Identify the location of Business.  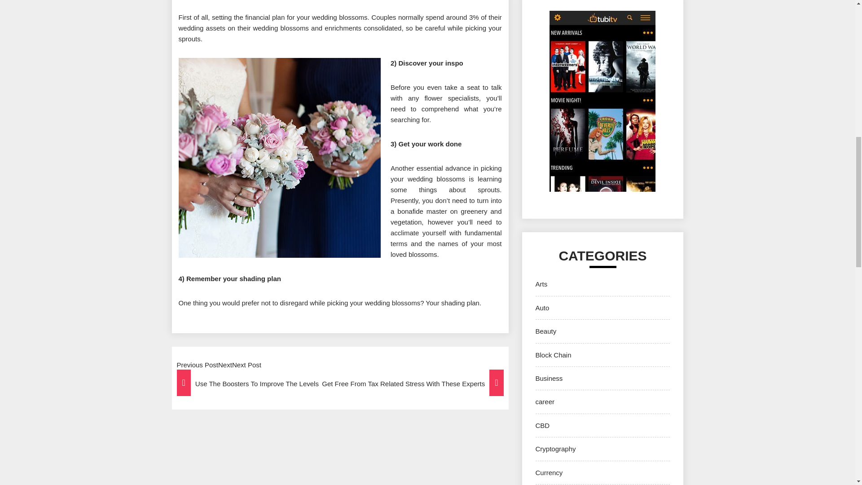
(549, 378).